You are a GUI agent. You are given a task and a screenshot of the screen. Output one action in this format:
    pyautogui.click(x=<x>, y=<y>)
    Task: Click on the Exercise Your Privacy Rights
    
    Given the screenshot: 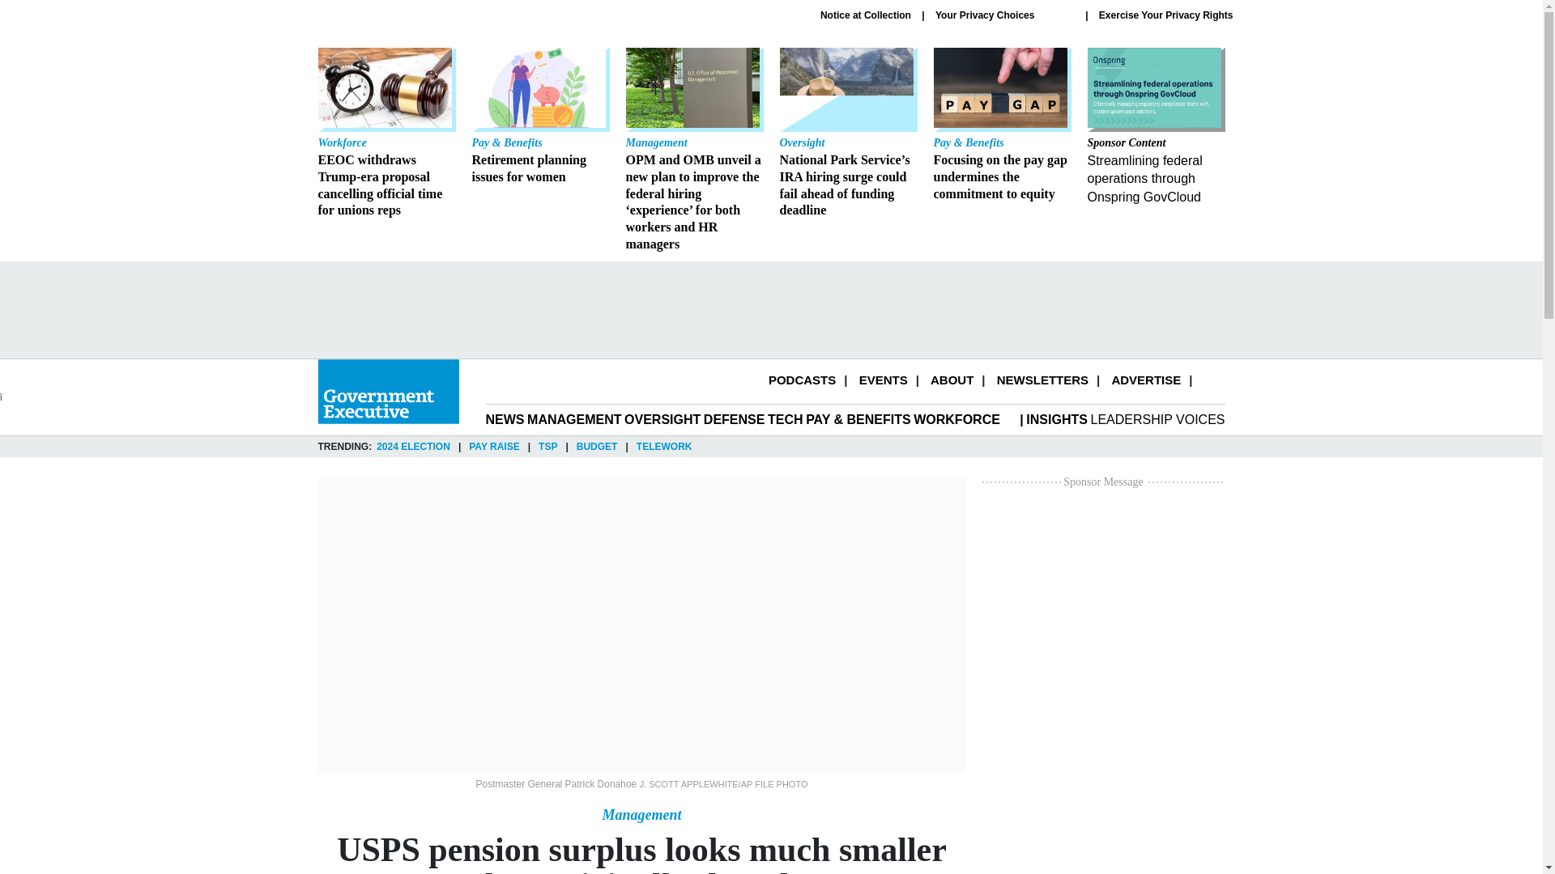 What is the action you would take?
    pyautogui.click(x=1166, y=15)
    